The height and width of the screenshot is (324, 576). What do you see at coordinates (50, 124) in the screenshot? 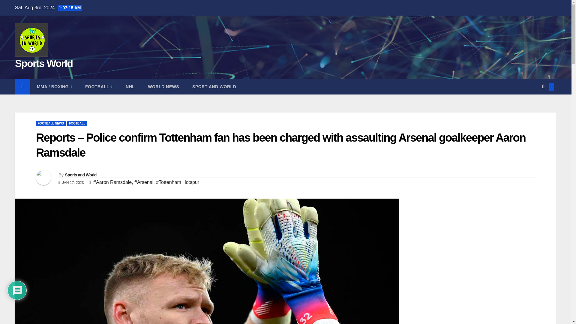
I see `FOOTBALL NEWS` at bounding box center [50, 124].